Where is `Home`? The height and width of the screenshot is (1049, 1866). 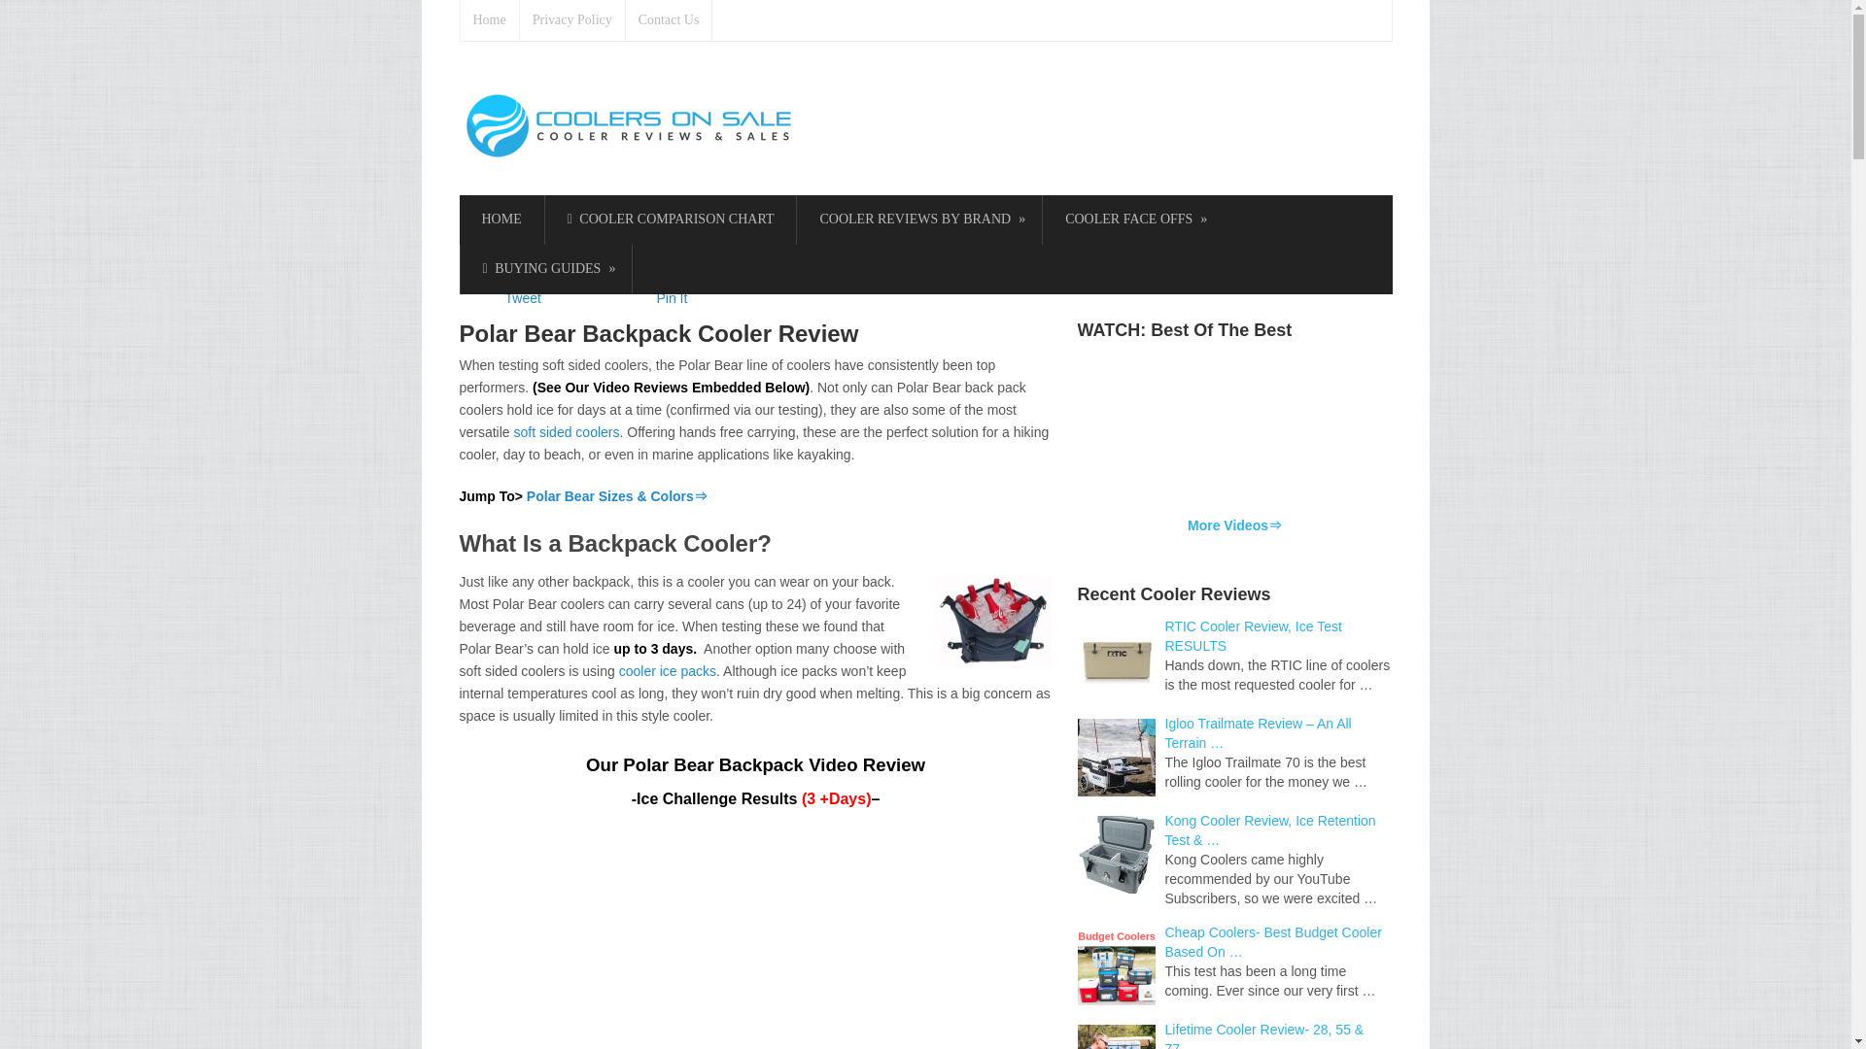
Home is located at coordinates (490, 20).